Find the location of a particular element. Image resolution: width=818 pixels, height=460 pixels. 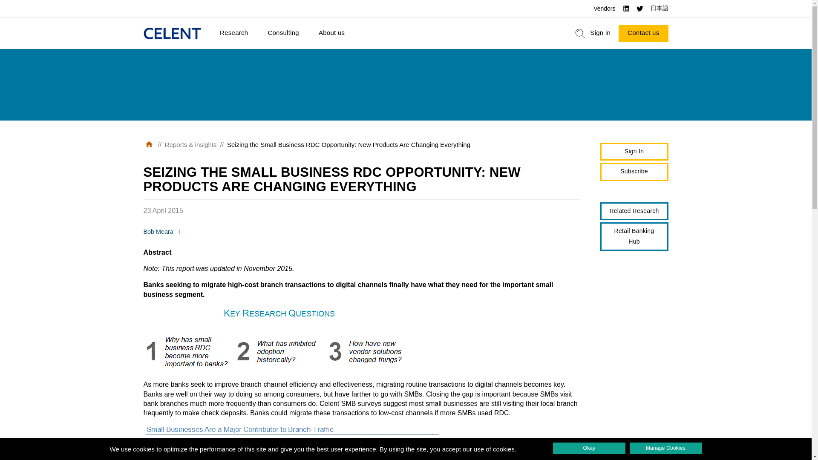

Sign in is located at coordinates (600, 33).